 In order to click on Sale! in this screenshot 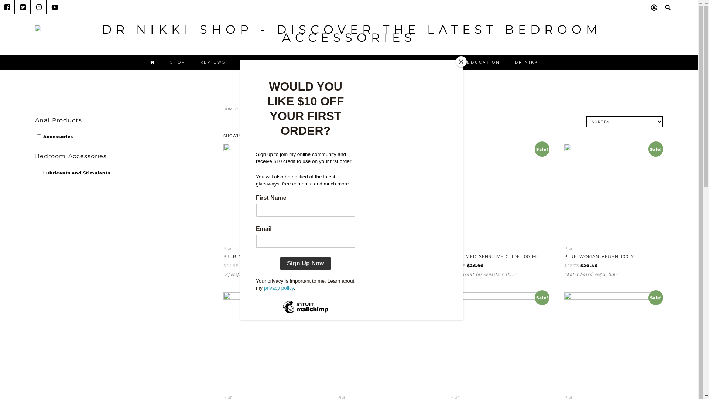, I will do `click(272, 341)`.